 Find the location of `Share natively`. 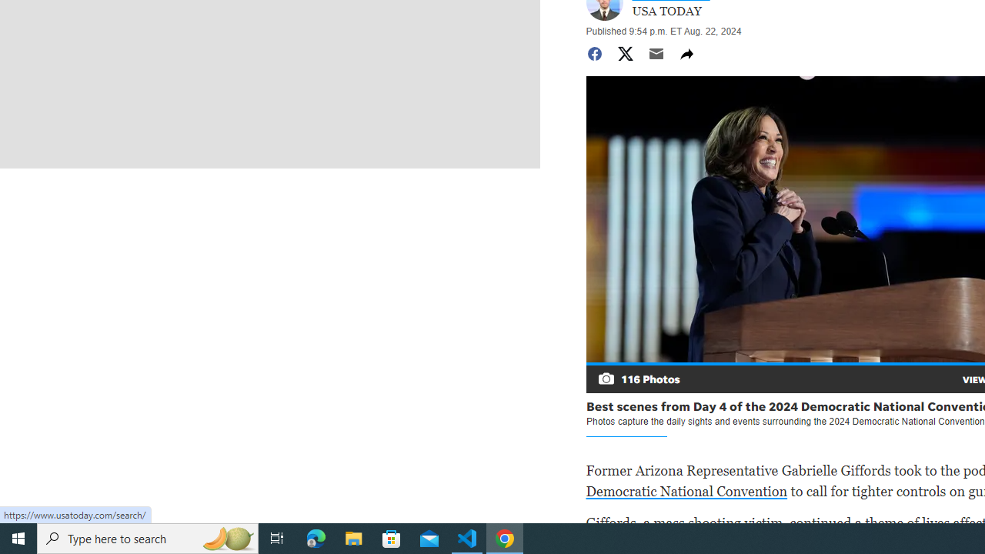

Share natively is located at coordinates (686, 54).